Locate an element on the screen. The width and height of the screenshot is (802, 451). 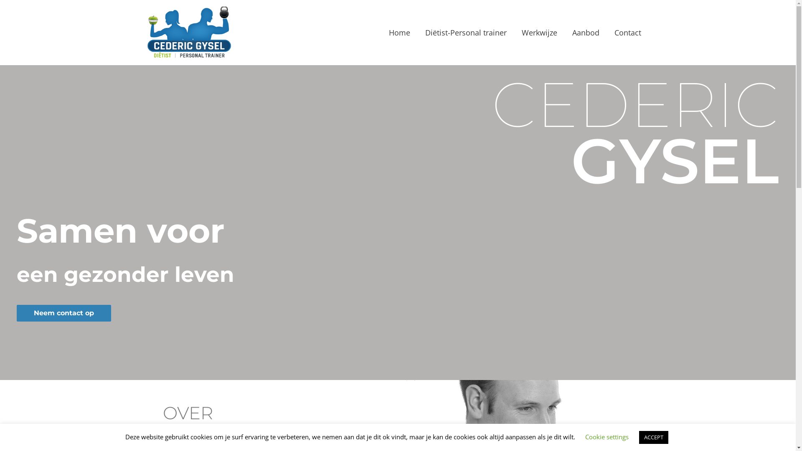
Home is located at coordinates (399, 33).